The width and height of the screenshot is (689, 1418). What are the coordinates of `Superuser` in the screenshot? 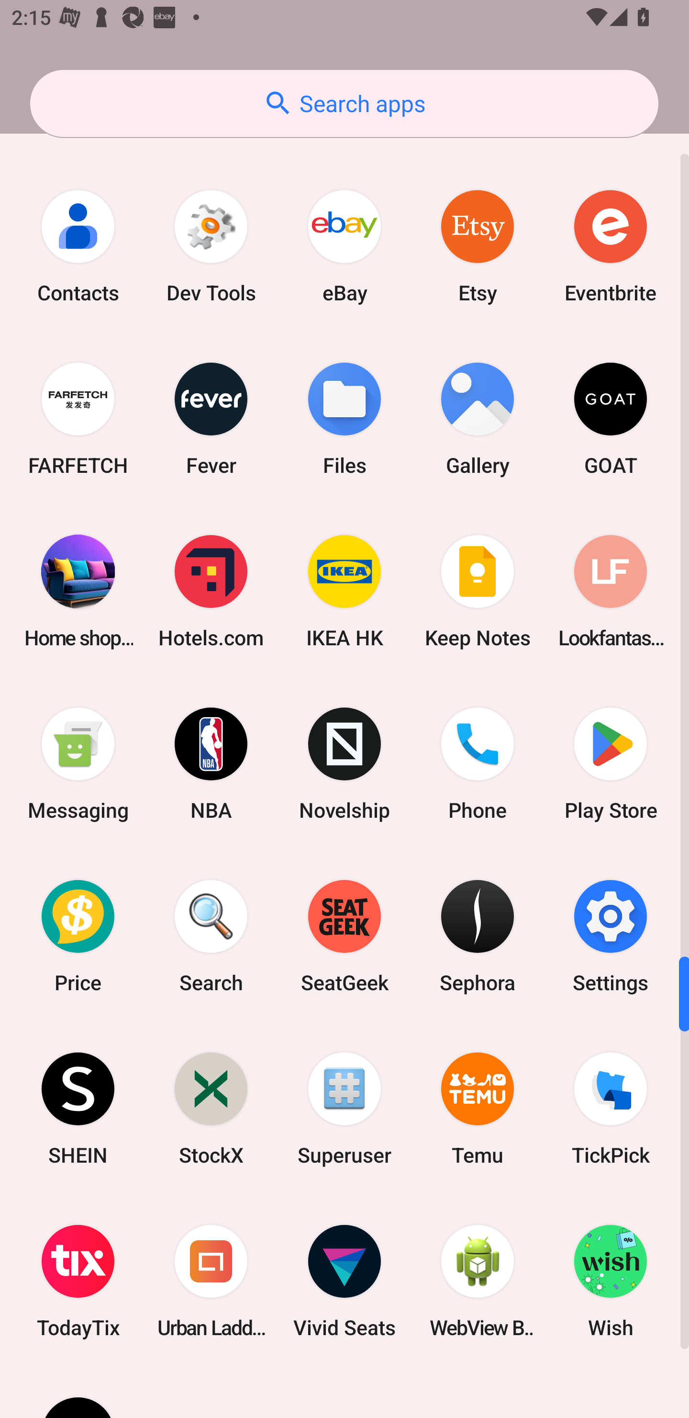 It's located at (344, 1109).